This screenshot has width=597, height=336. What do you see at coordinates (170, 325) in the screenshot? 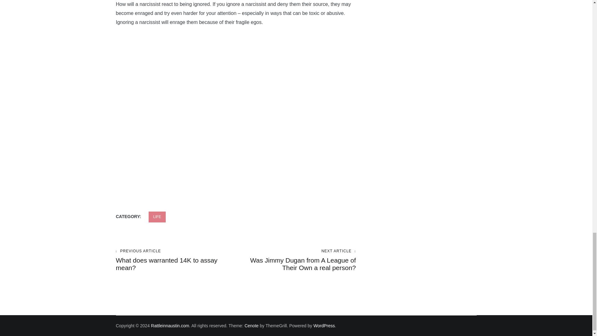
I see `Rattleinnaustin.com` at bounding box center [170, 325].